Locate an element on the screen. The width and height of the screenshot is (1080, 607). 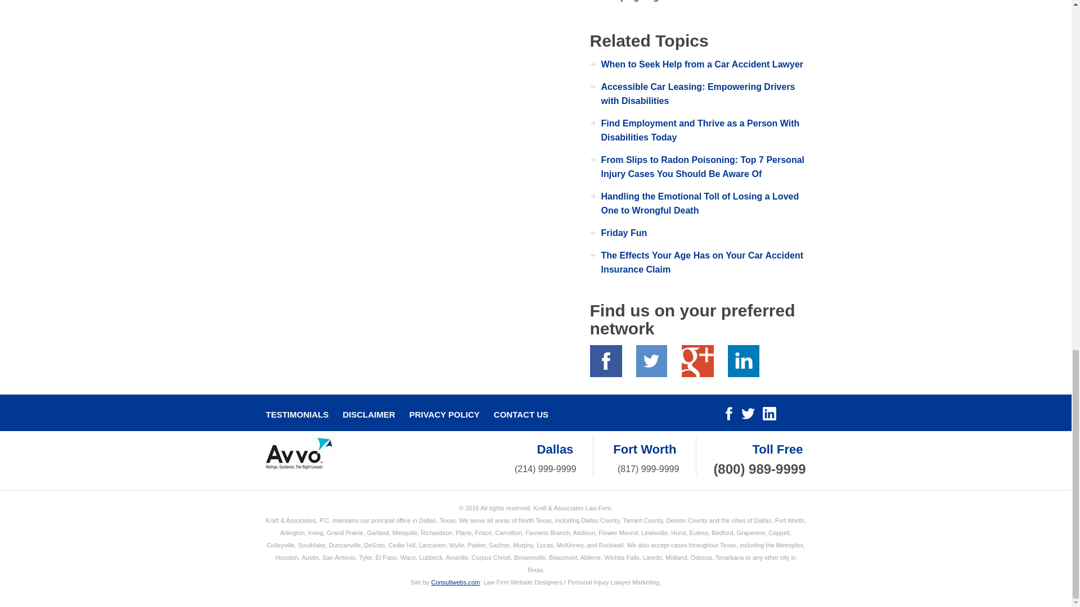
Facebook is located at coordinates (605, 361).